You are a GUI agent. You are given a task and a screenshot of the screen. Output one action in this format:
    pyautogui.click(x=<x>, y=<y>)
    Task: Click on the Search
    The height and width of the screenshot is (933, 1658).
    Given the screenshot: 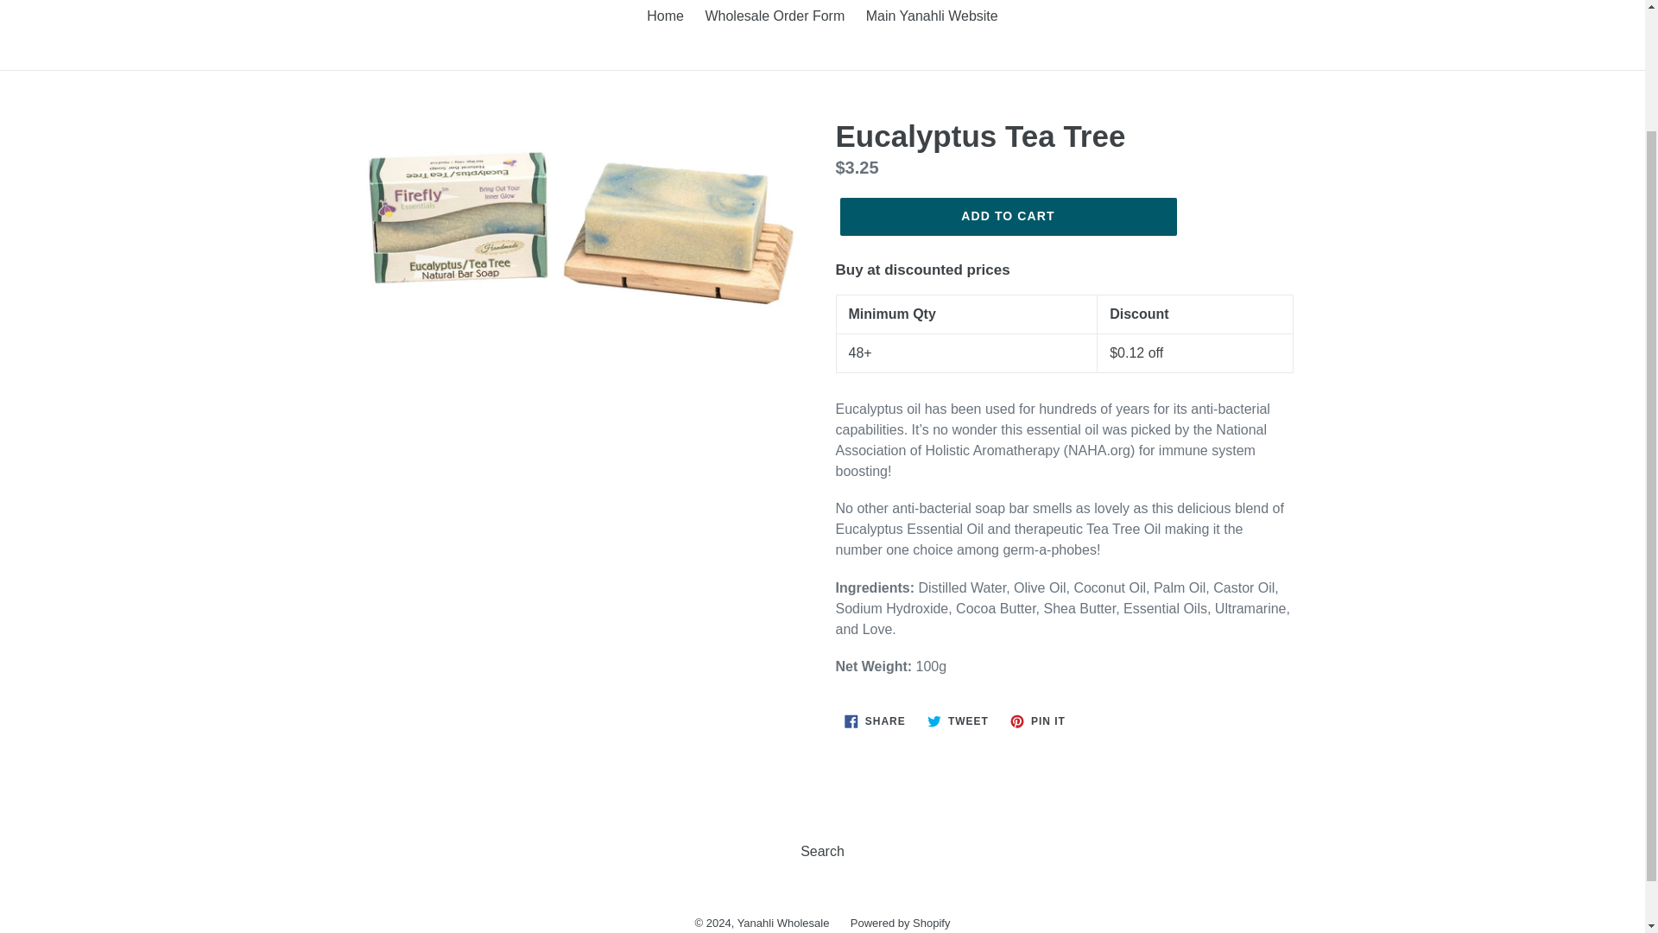 What is the action you would take?
    pyautogui.click(x=958, y=720)
    